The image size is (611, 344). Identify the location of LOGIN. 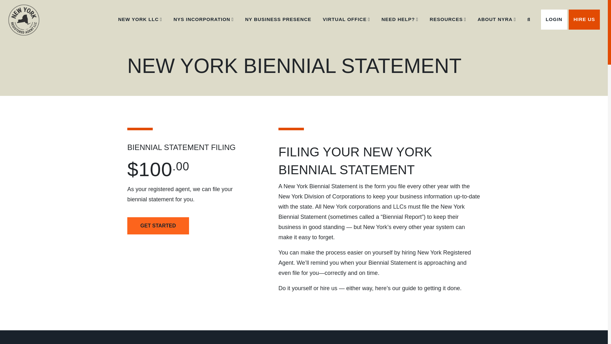
(554, 19).